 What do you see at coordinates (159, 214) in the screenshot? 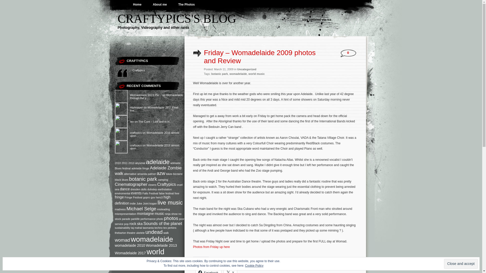
I see `music` at bounding box center [159, 214].